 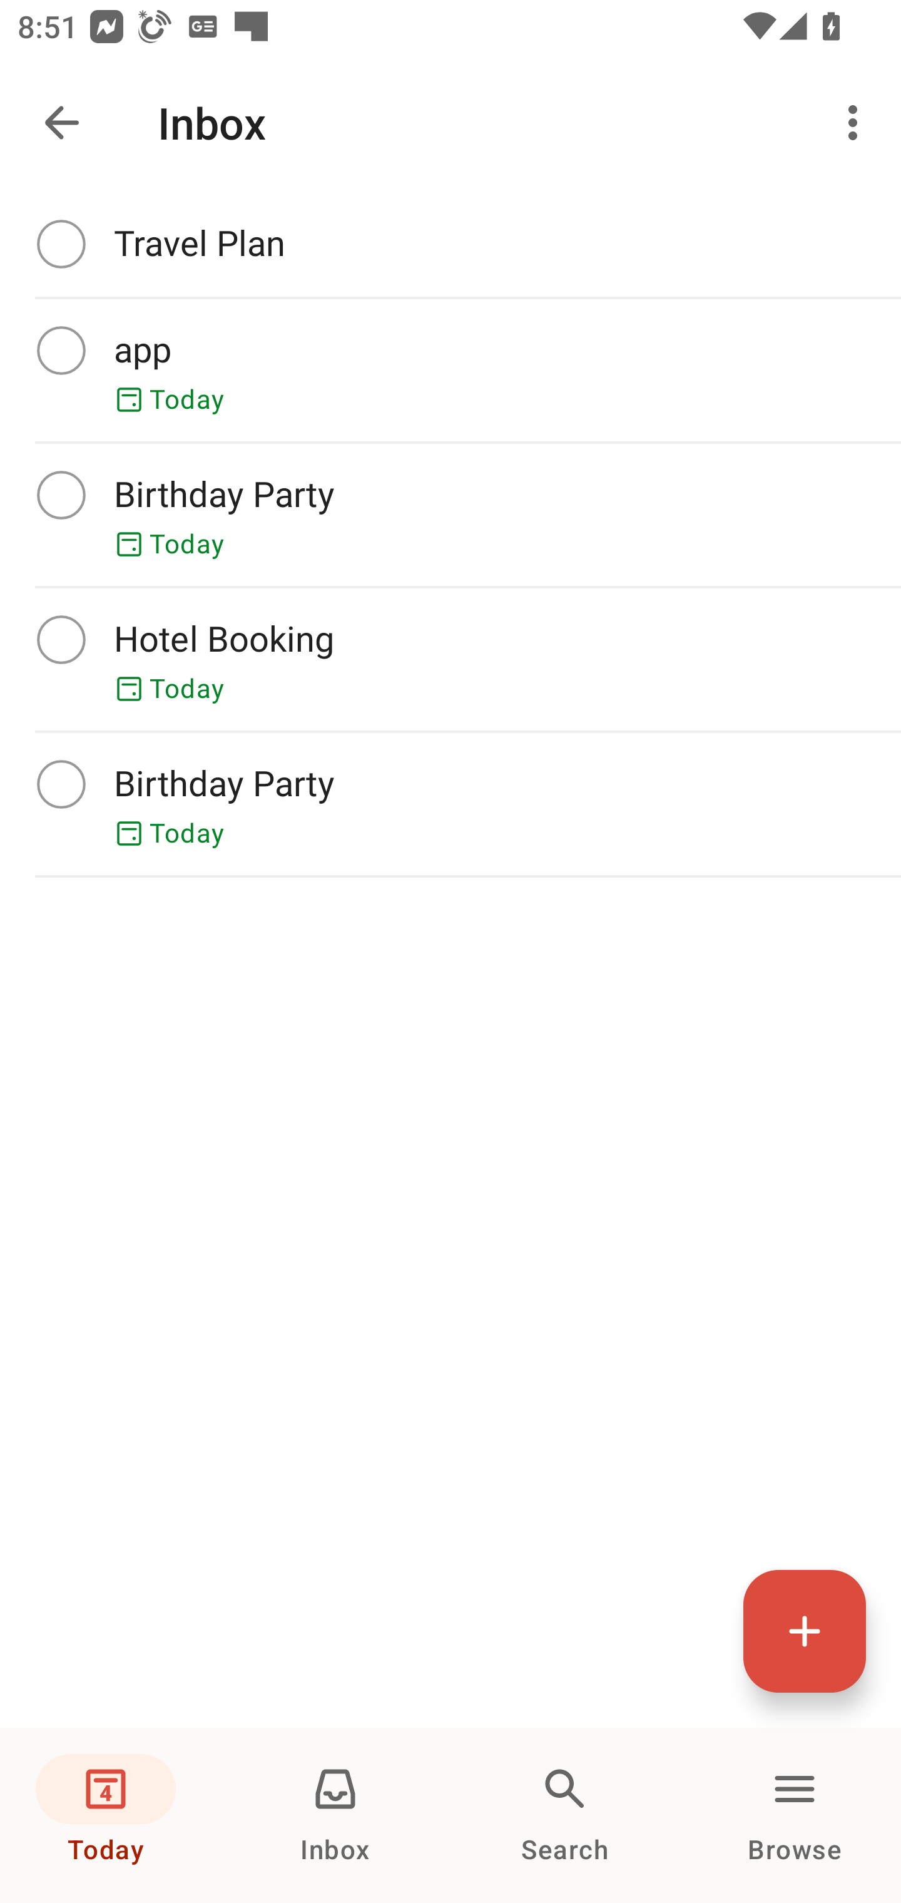 I want to click on Navigate up Inbox More options, so click(x=450, y=123).